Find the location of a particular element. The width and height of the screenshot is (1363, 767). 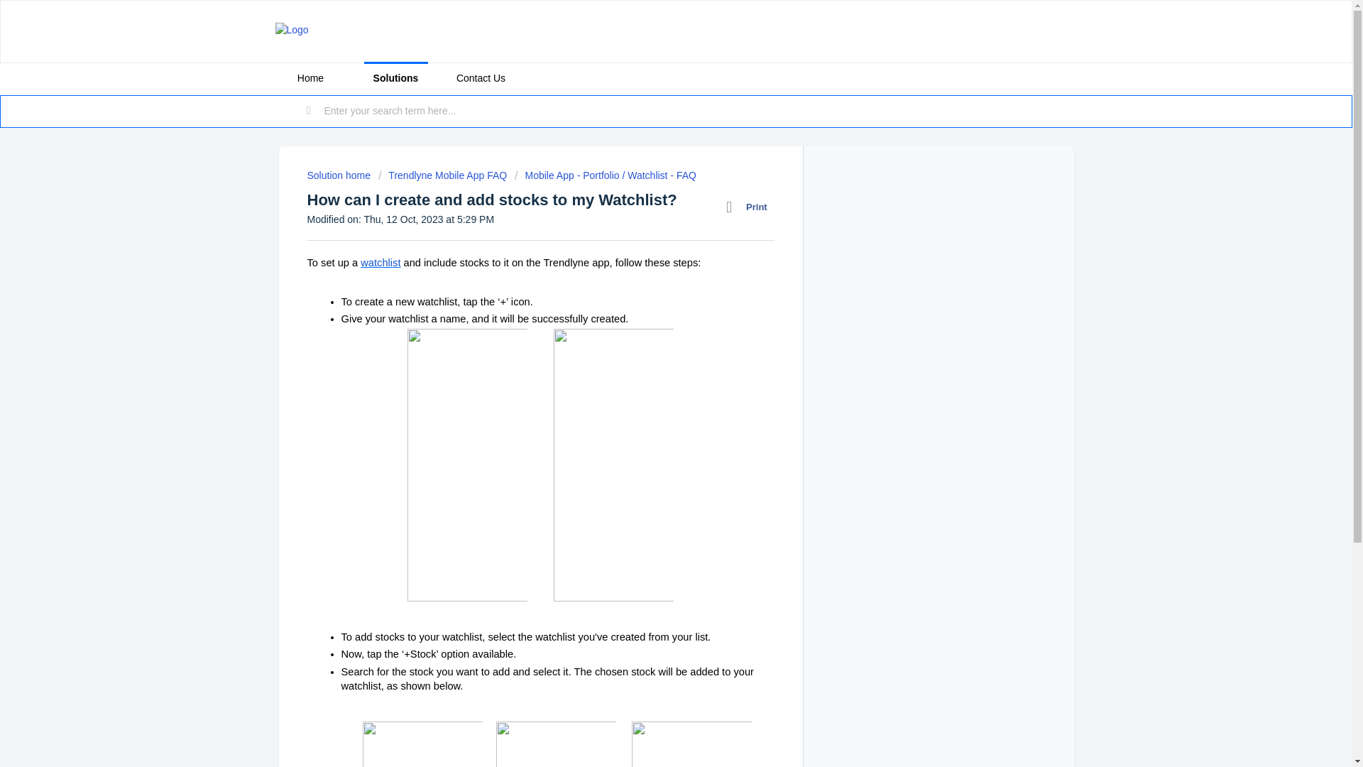

Solution home is located at coordinates (339, 175).